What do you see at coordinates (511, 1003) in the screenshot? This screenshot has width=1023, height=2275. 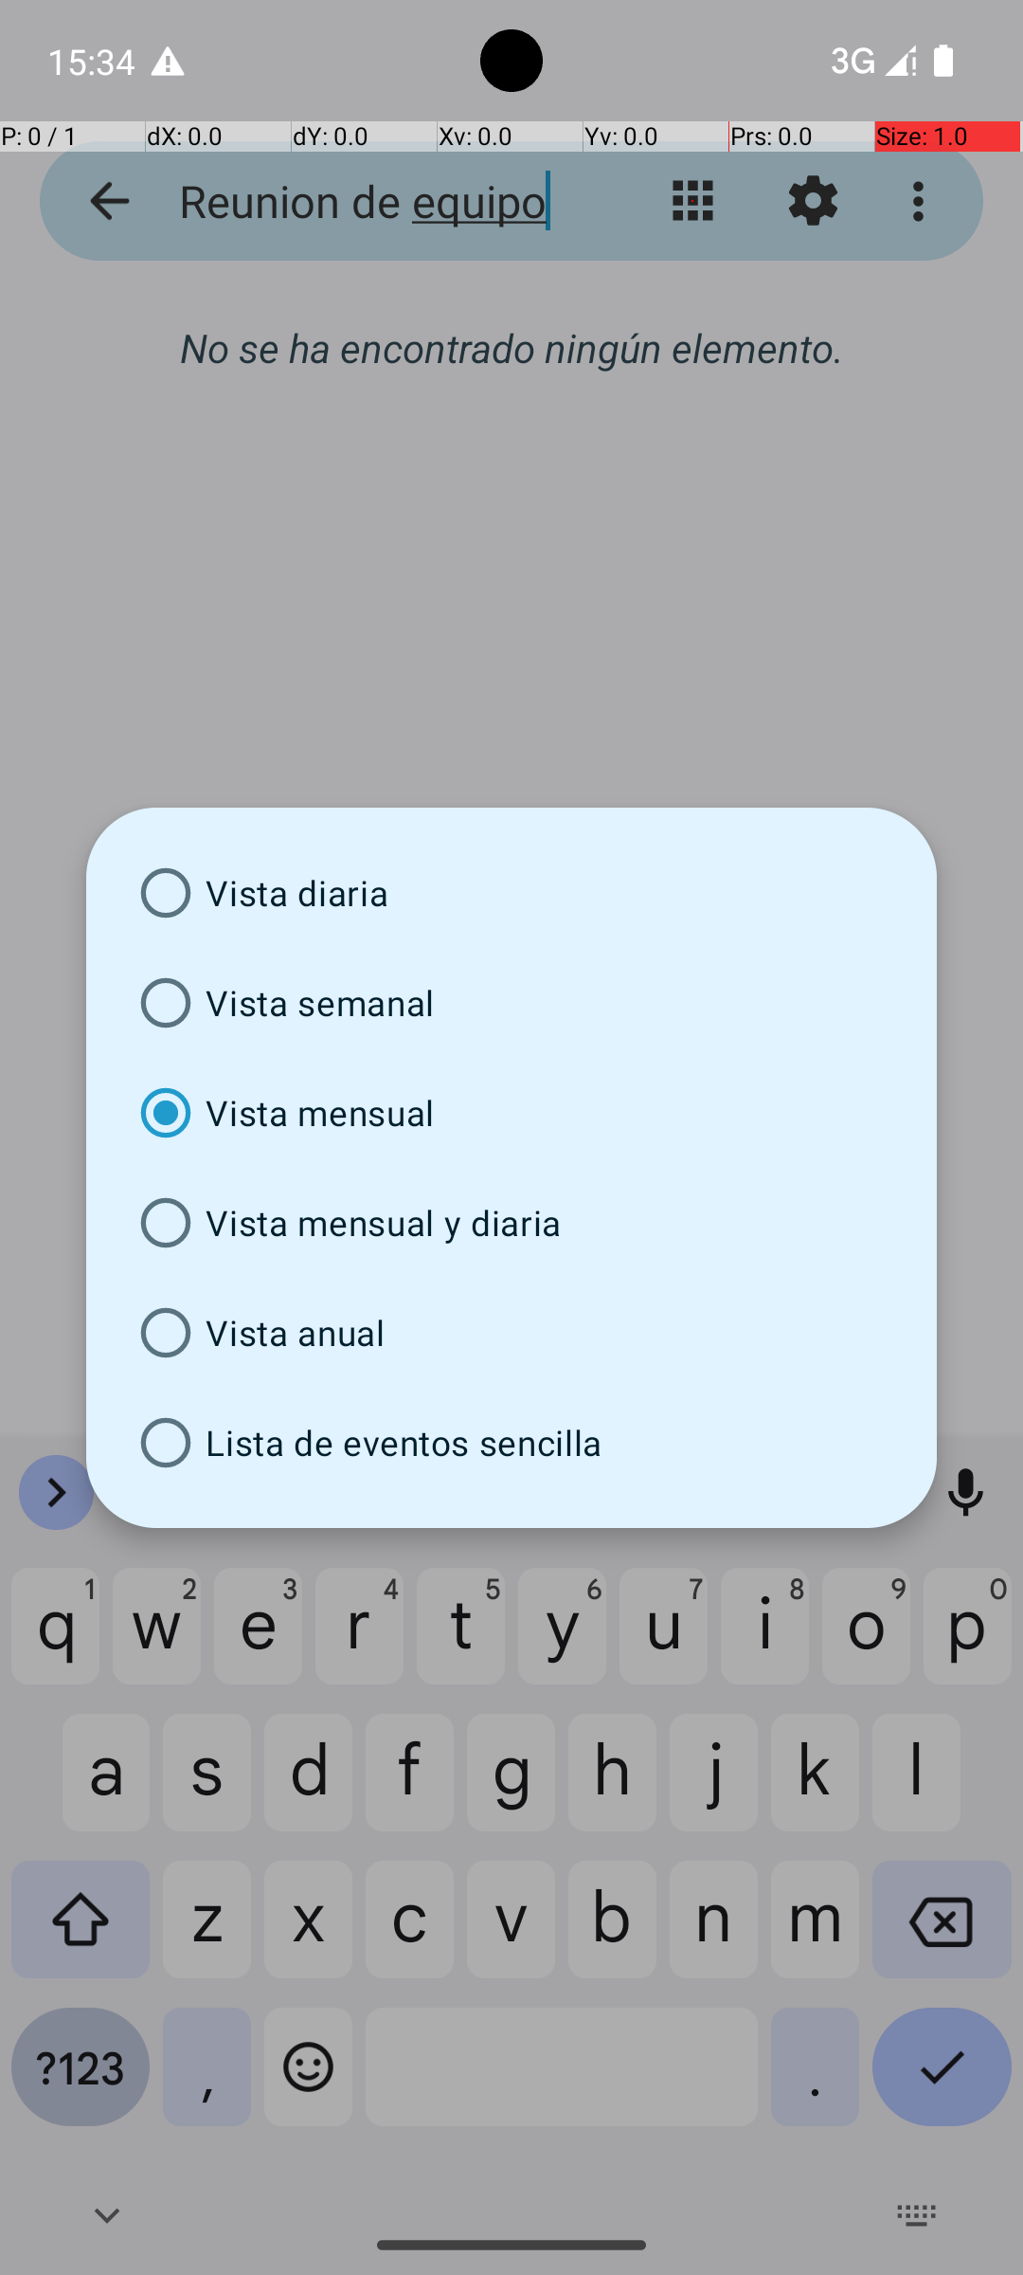 I see `Vista semanal` at bounding box center [511, 1003].